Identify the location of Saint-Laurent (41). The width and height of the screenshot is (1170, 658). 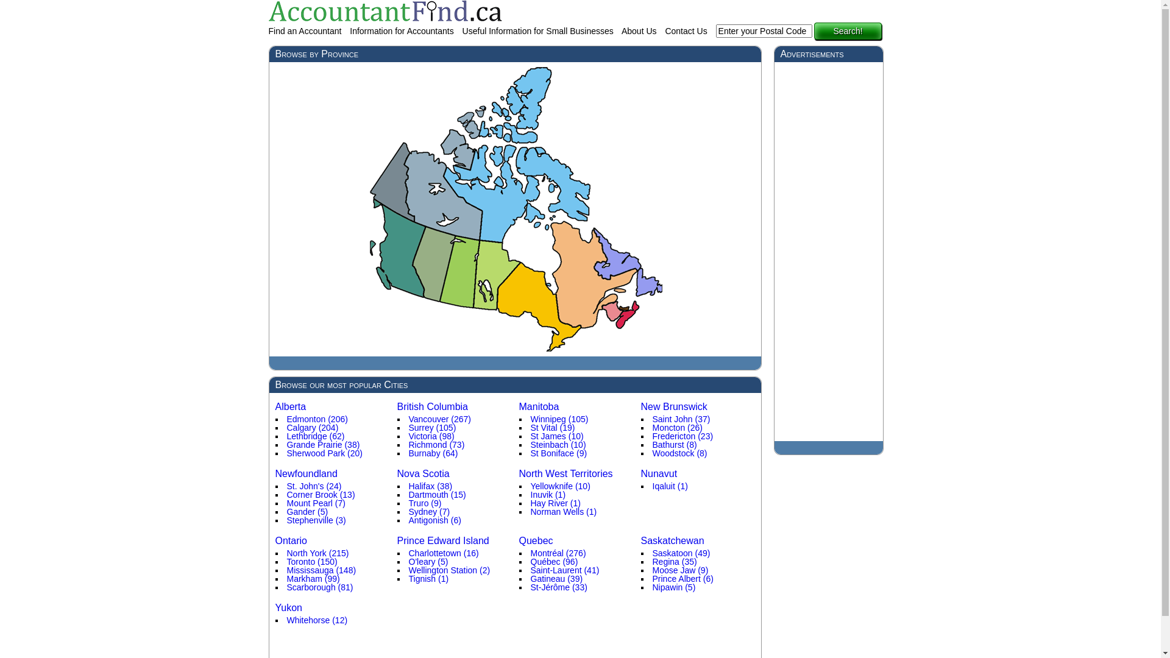
(564, 571).